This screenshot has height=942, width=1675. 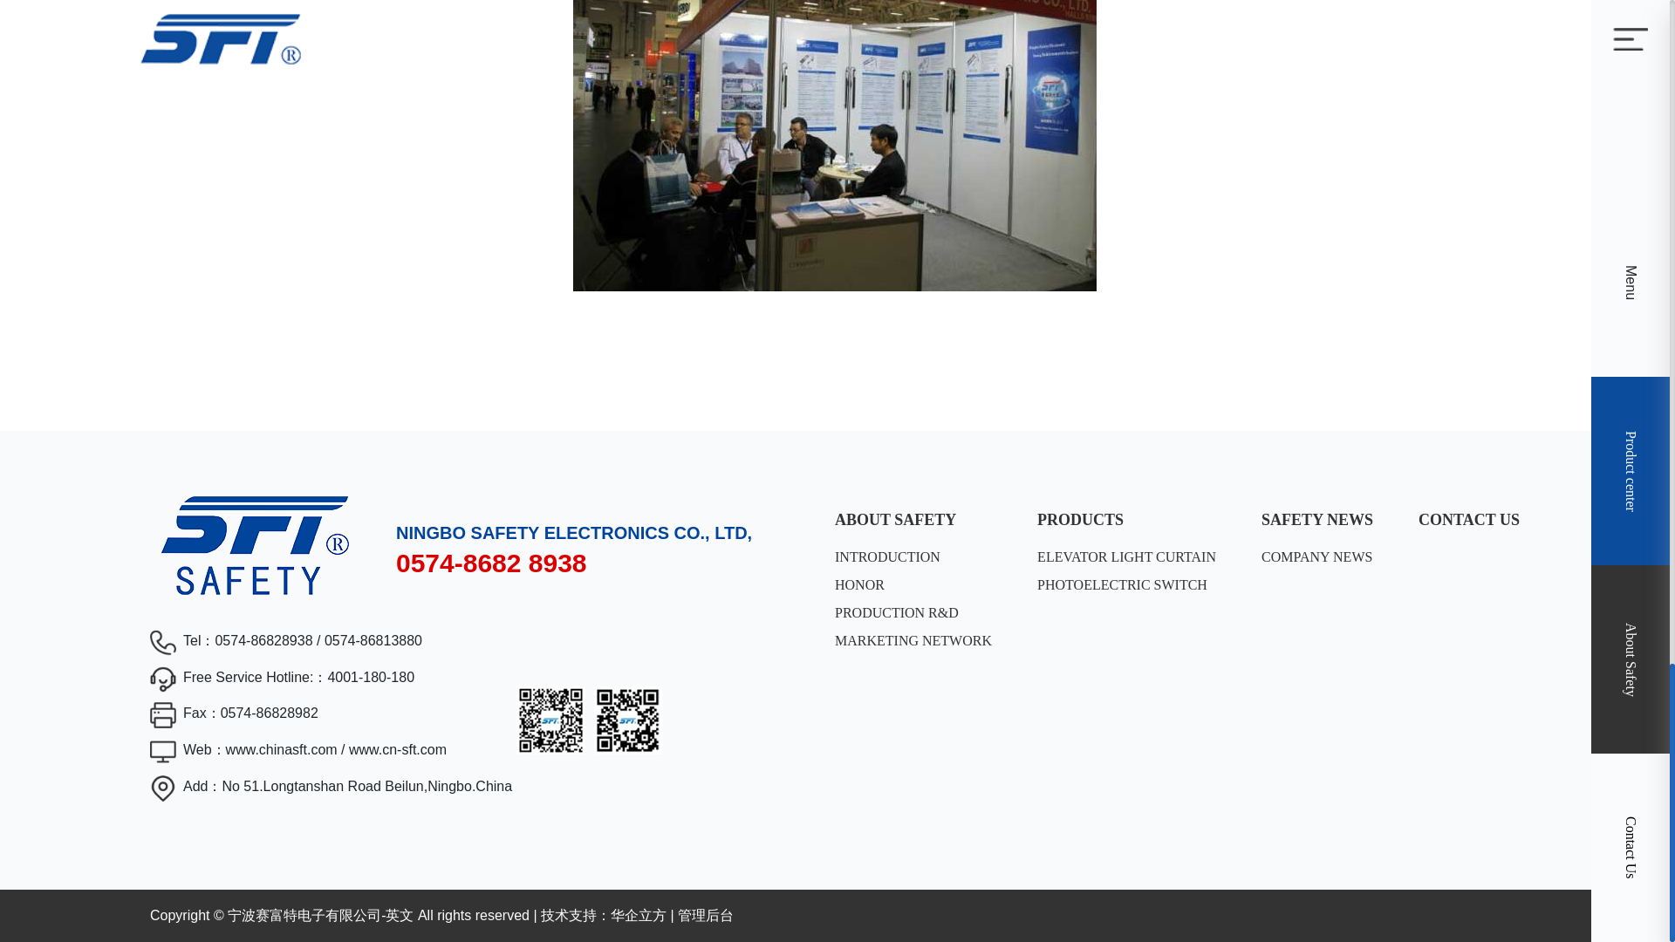 What do you see at coordinates (1125, 556) in the screenshot?
I see `ELEVATOR LIGHT CURTAIN` at bounding box center [1125, 556].